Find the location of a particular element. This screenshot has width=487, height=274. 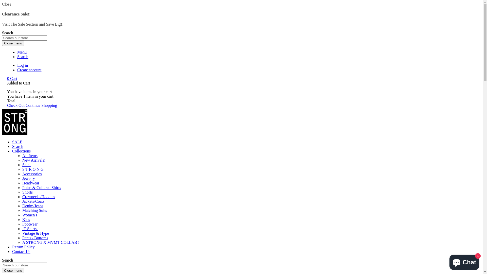

Accessories is located at coordinates (32, 174).